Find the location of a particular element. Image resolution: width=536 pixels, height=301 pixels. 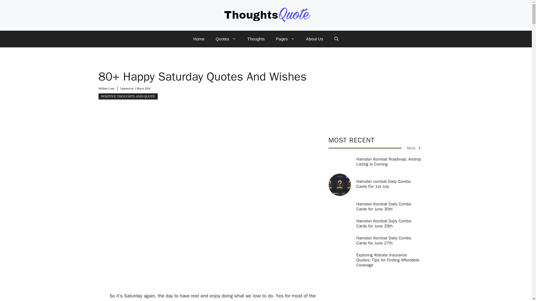

Home is located at coordinates (199, 39).